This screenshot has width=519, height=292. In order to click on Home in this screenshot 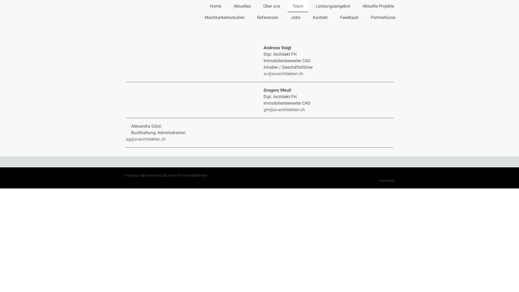, I will do `click(215, 6)`.